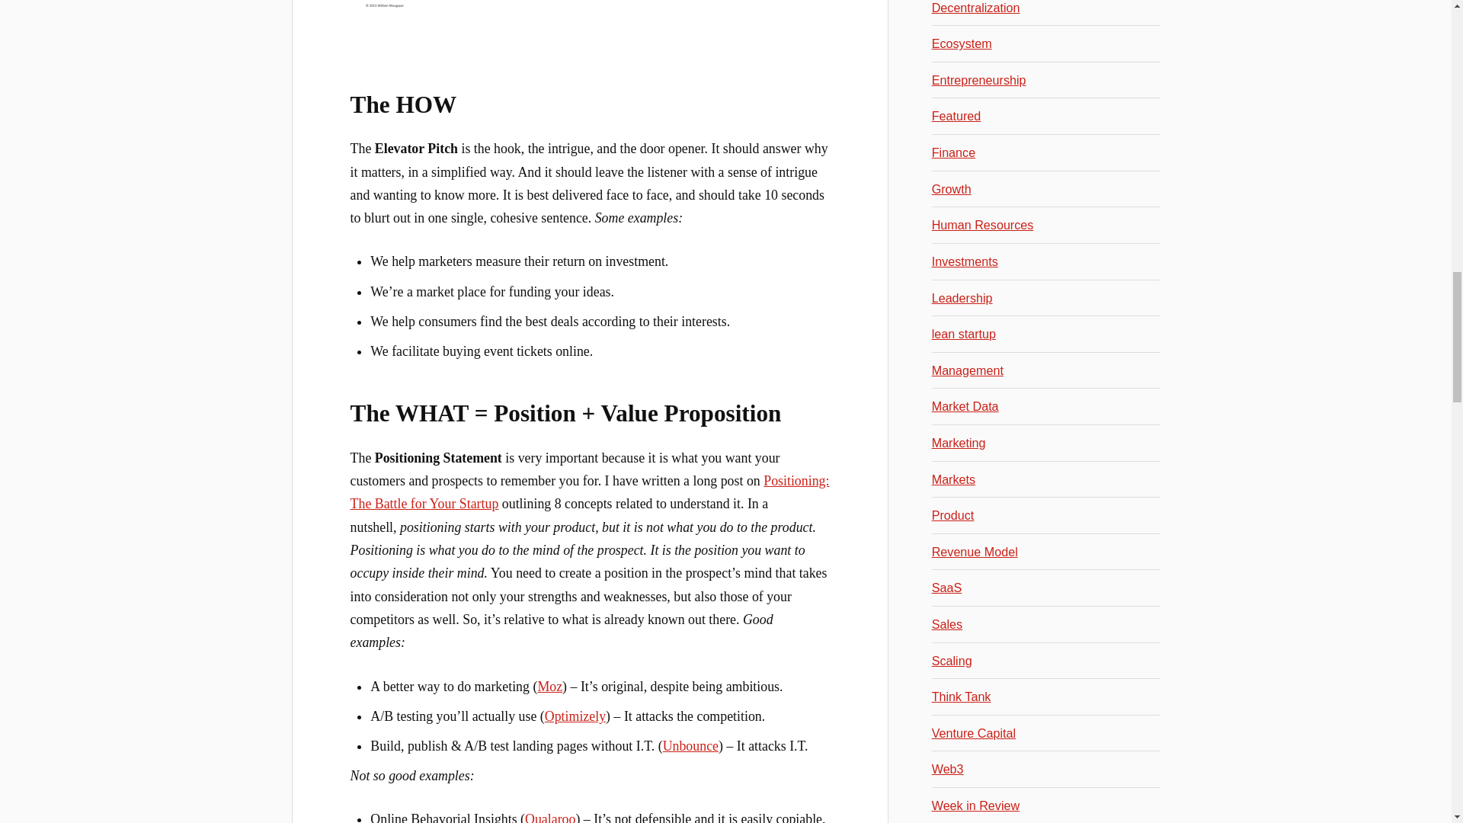 This screenshot has height=823, width=1463. Describe the element at coordinates (962, 43) in the screenshot. I see `Ecosystem` at that location.